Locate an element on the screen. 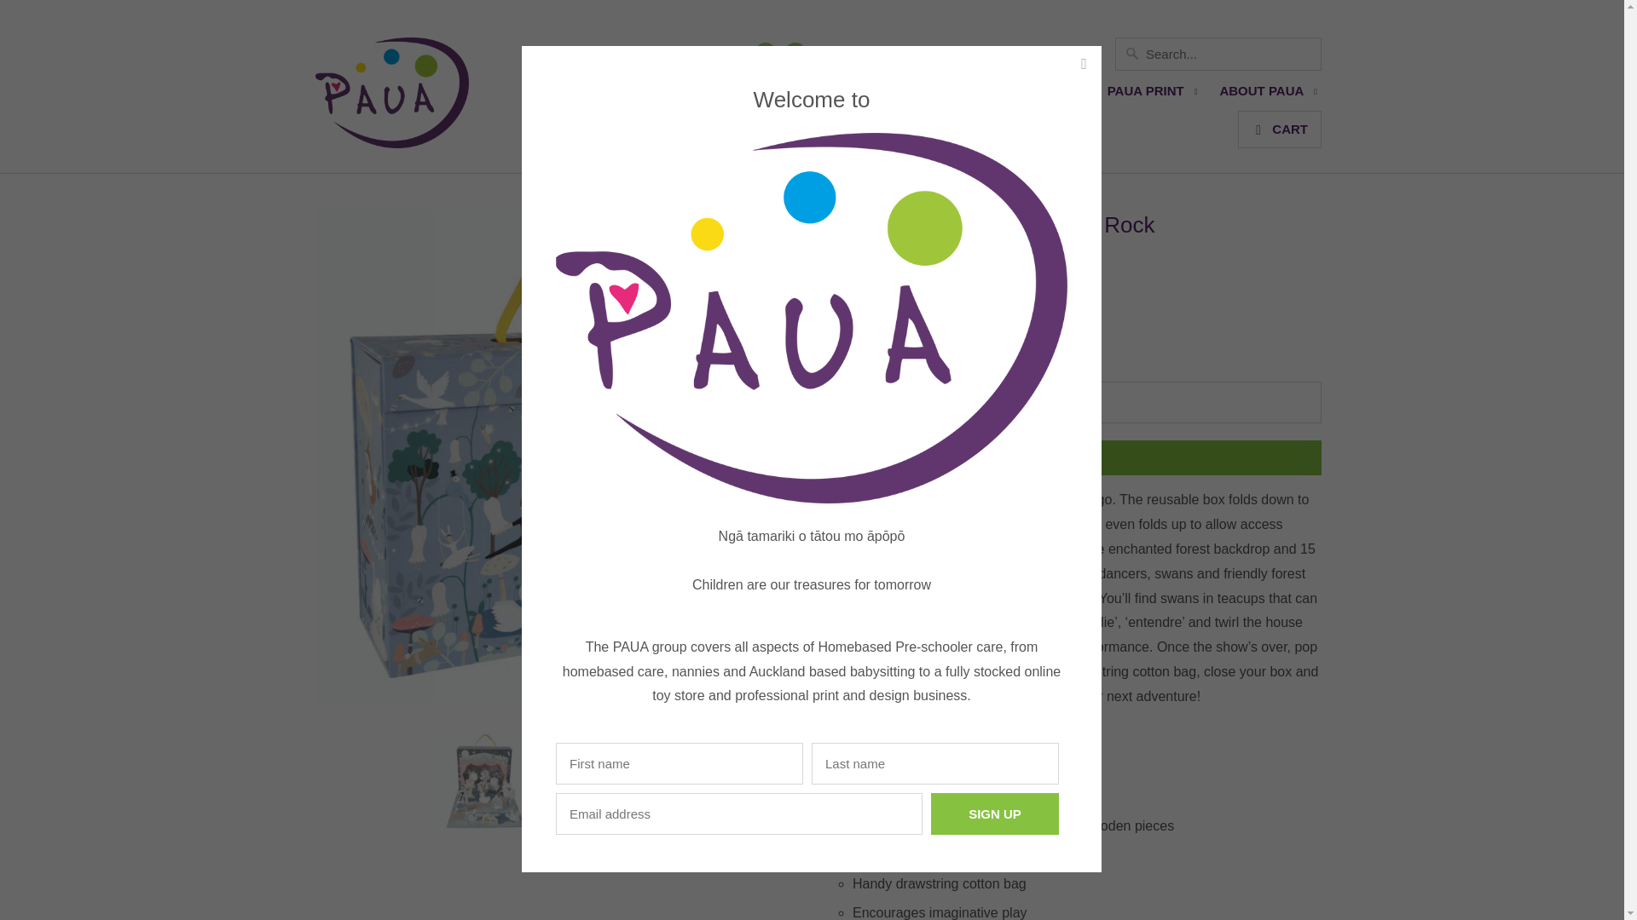 The width and height of the screenshot is (1637, 920). Cart is located at coordinates (1279, 129).